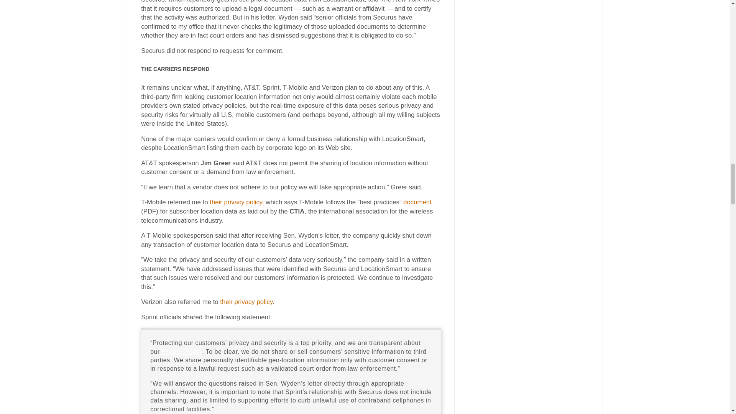  I want to click on their privacy policy,, so click(237, 202).